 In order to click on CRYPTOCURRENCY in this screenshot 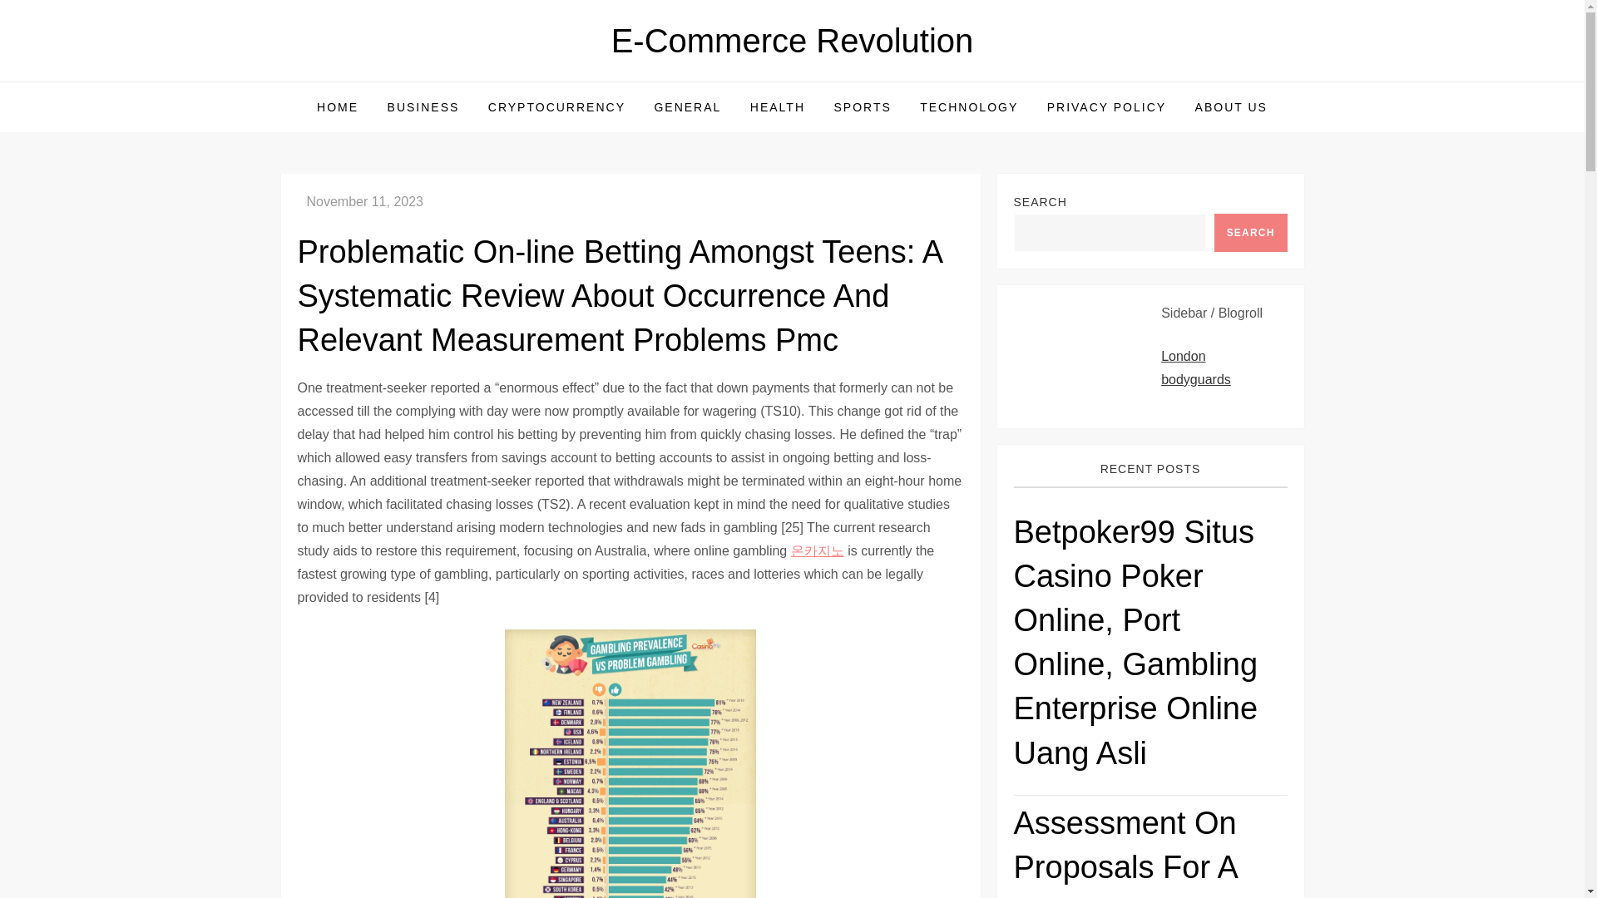, I will do `click(556, 106)`.